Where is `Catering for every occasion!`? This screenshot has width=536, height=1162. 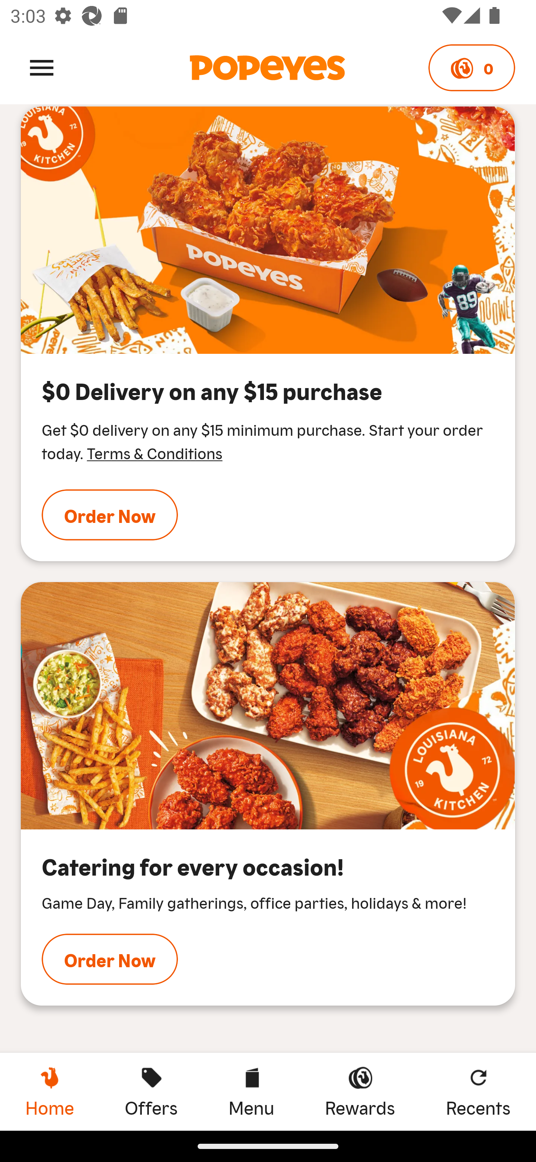
Catering for every occasion! is located at coordinates (268, 706).